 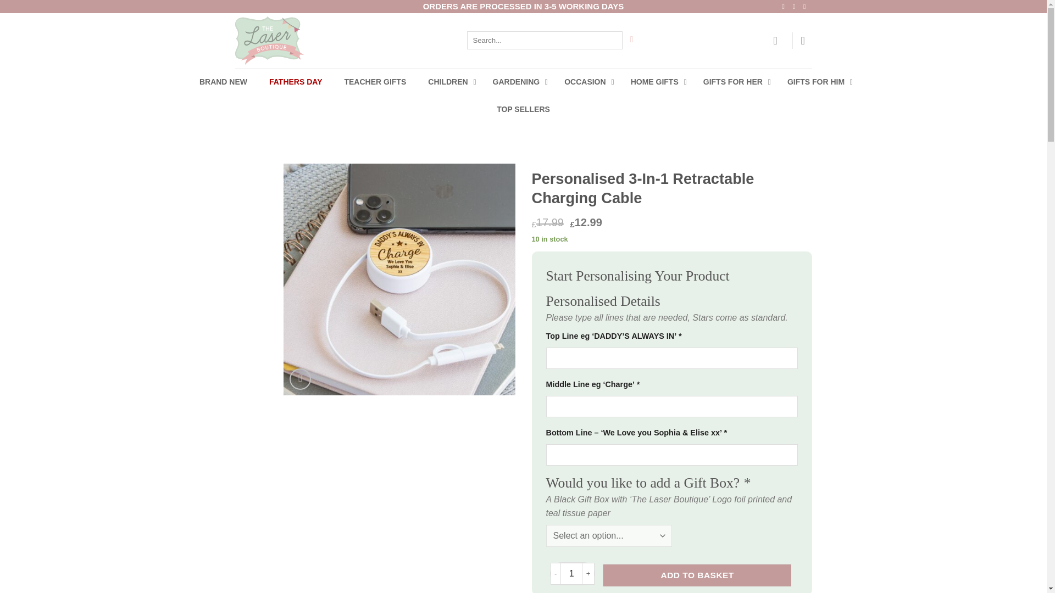 What do you see at coordinates (300, 379) in the screenshot?
I see `Zoom` at bounding box center [300, 379].